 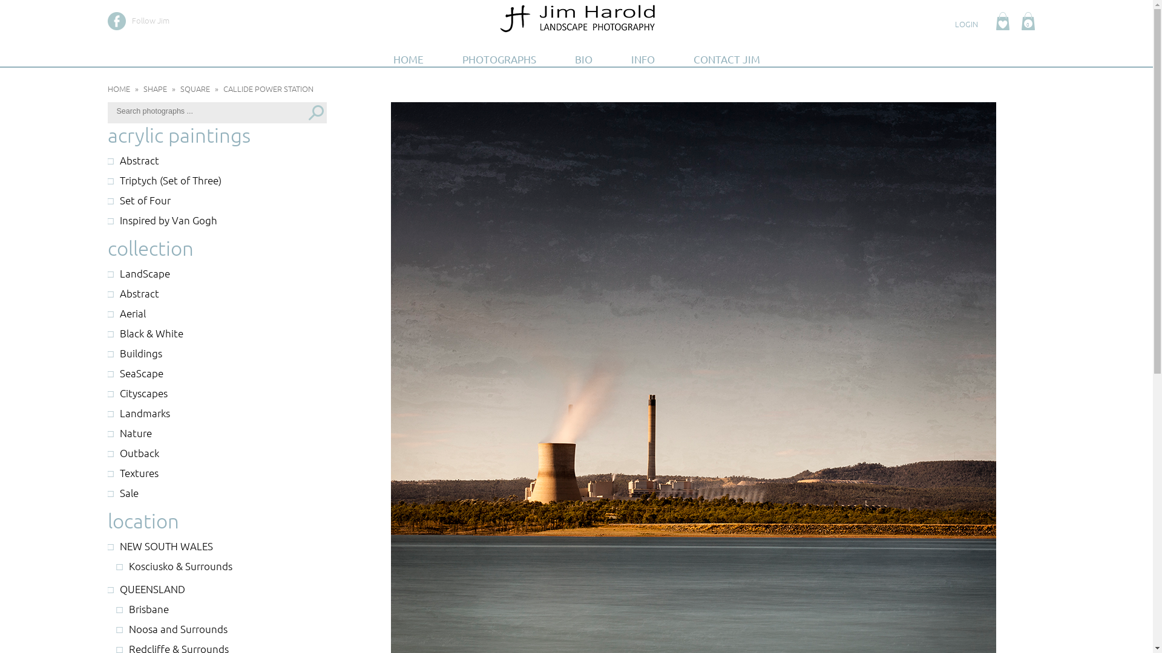 I want to click on Abstract, so click(x=218, y=294).